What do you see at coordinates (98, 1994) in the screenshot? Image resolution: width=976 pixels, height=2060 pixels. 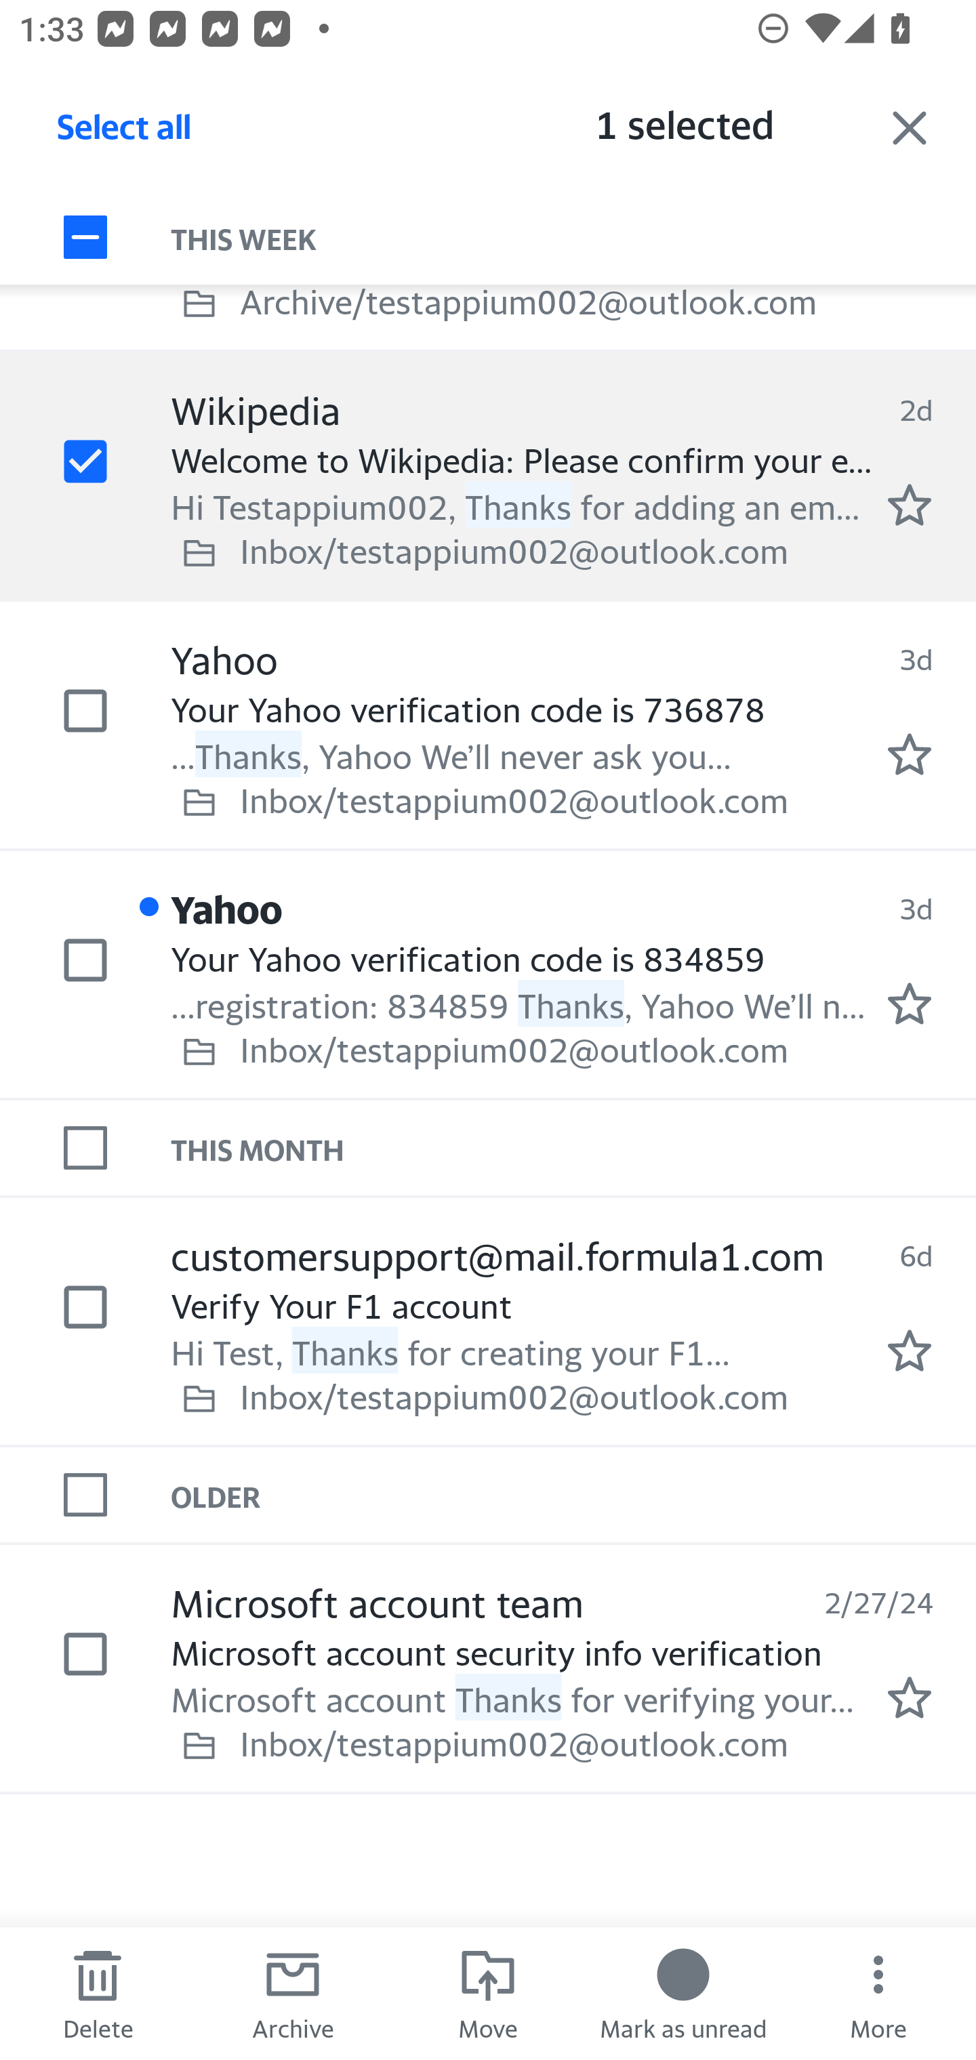 I see `Delete` at bounding box center [98, 1994].